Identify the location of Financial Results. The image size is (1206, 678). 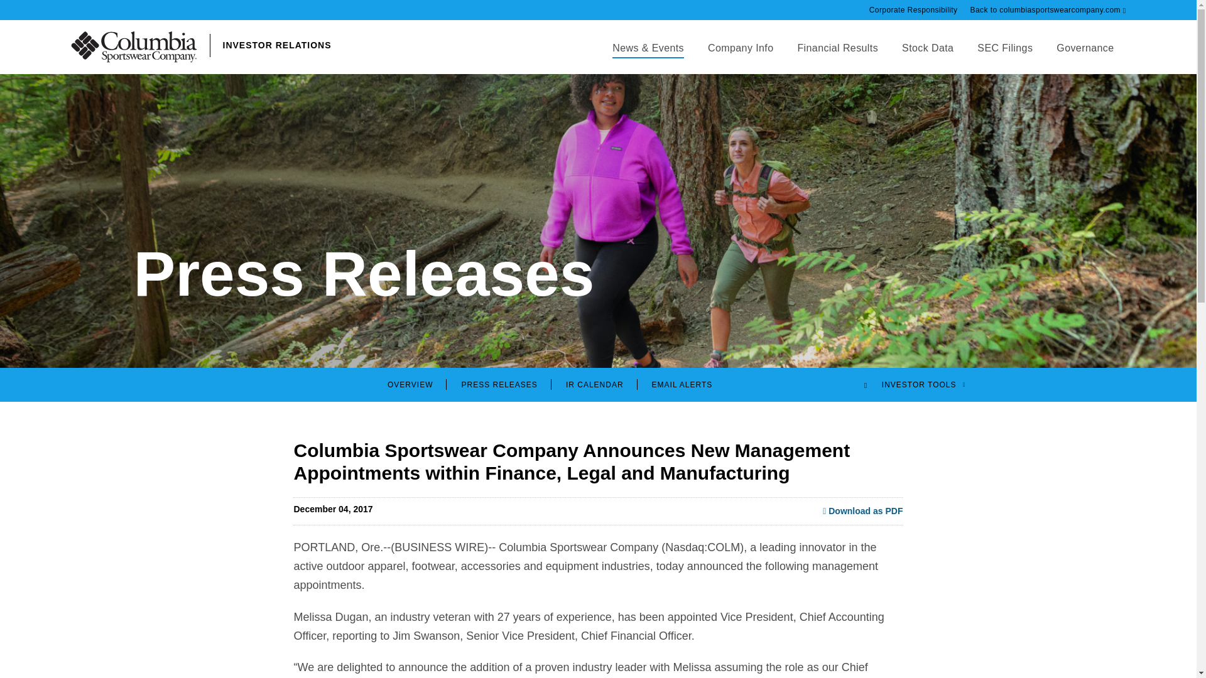
(837, 58).